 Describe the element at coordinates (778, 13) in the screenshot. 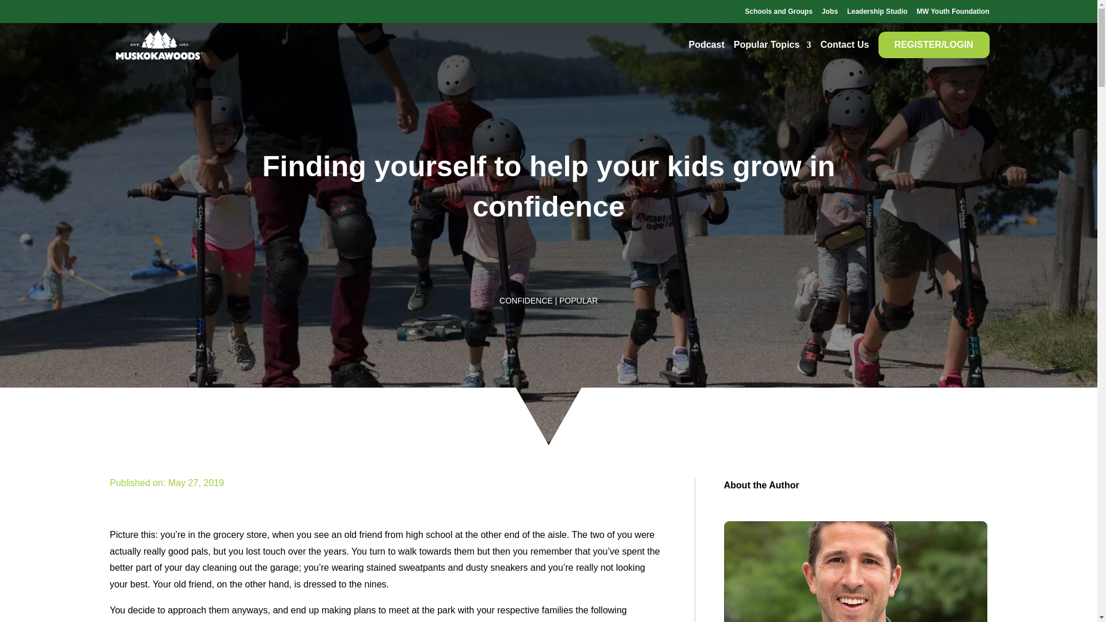

I see `Schools and Groups` at that location.